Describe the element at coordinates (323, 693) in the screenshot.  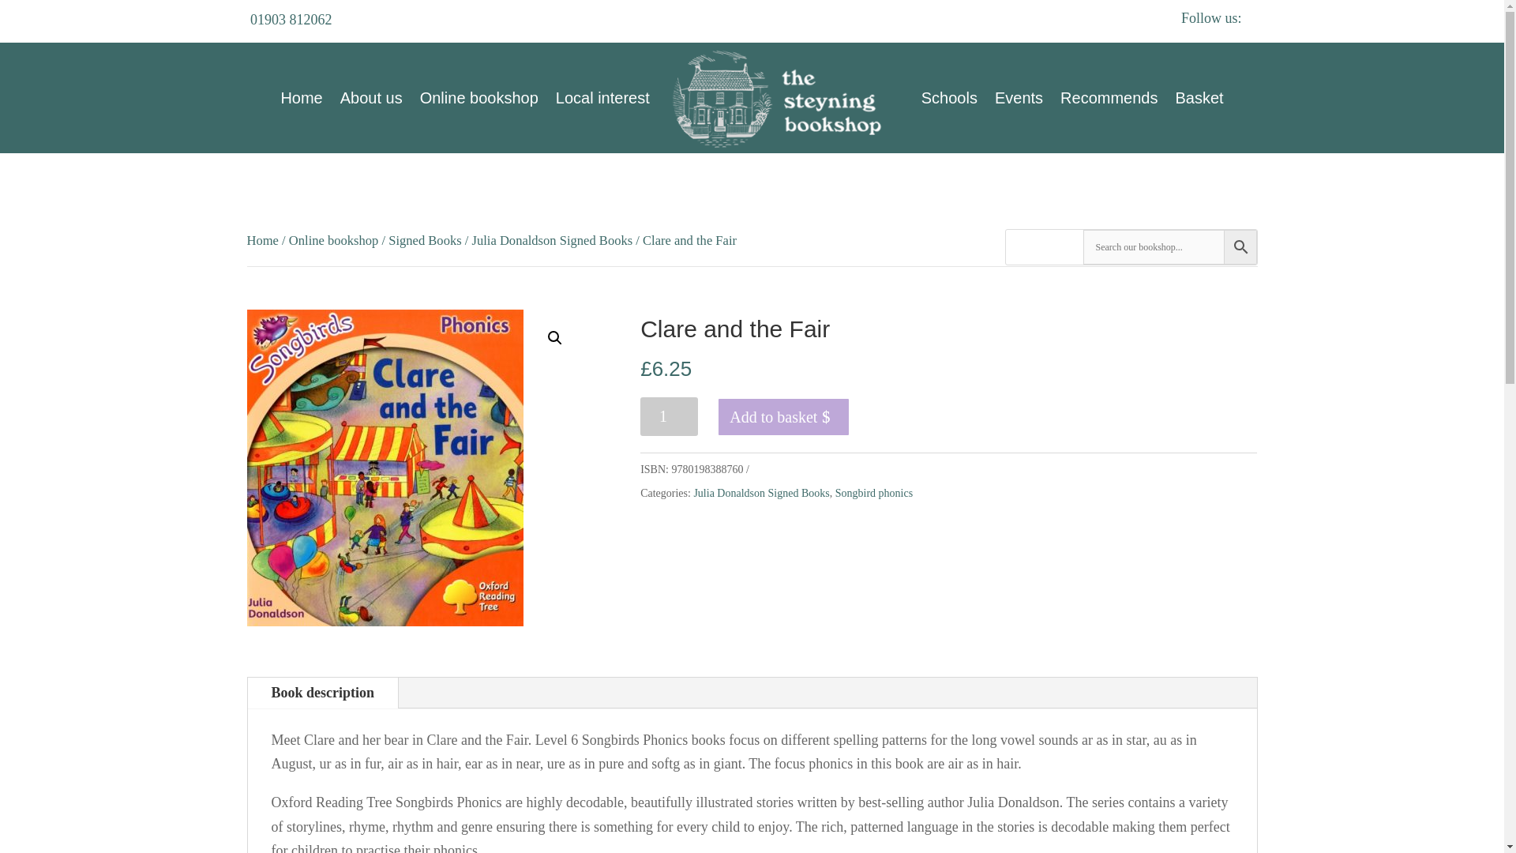
I see `Book description` at that location.